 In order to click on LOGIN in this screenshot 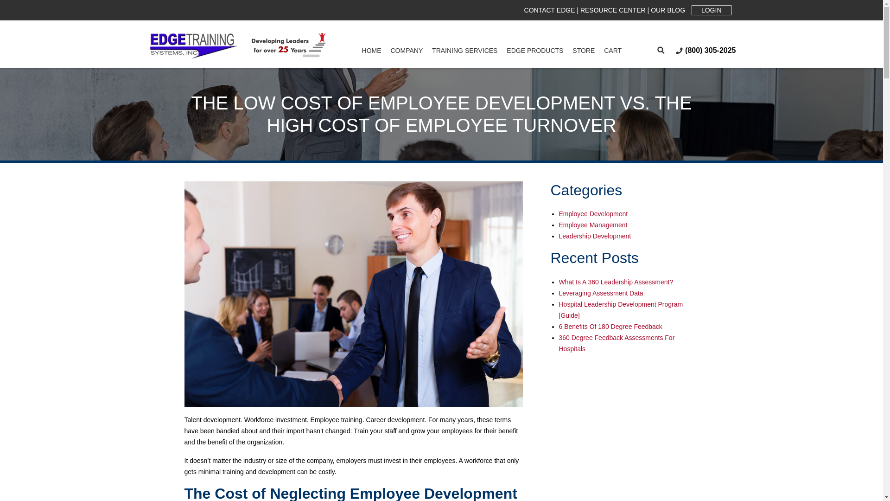, I will do `click(711, 10)`.